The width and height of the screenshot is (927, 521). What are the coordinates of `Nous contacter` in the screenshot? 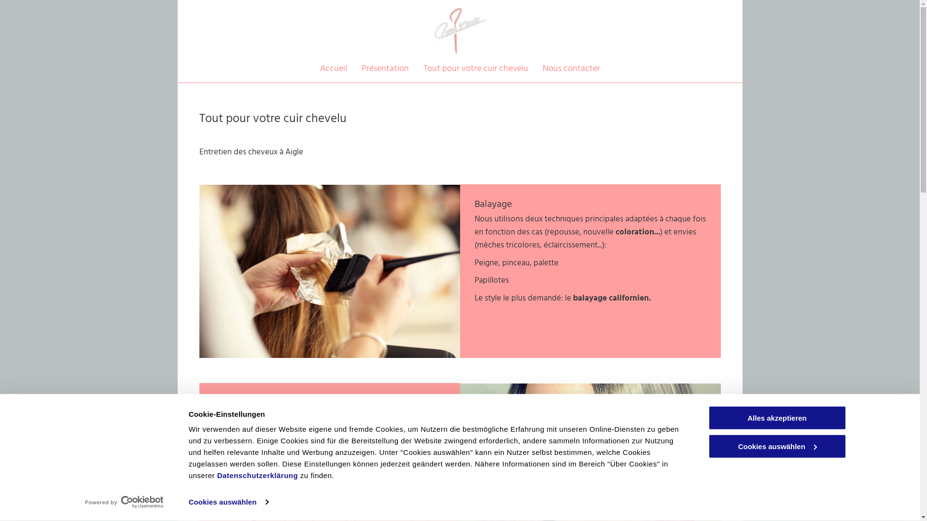 It's located at (572, 69).